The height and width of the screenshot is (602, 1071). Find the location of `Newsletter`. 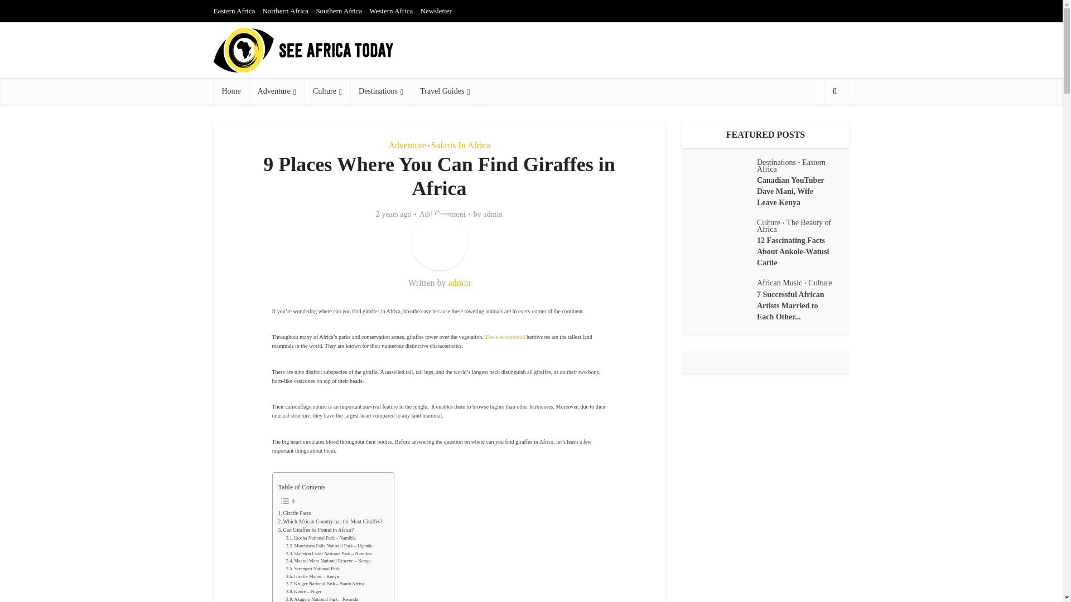

Newsletter is located at coordinates (436, 11).